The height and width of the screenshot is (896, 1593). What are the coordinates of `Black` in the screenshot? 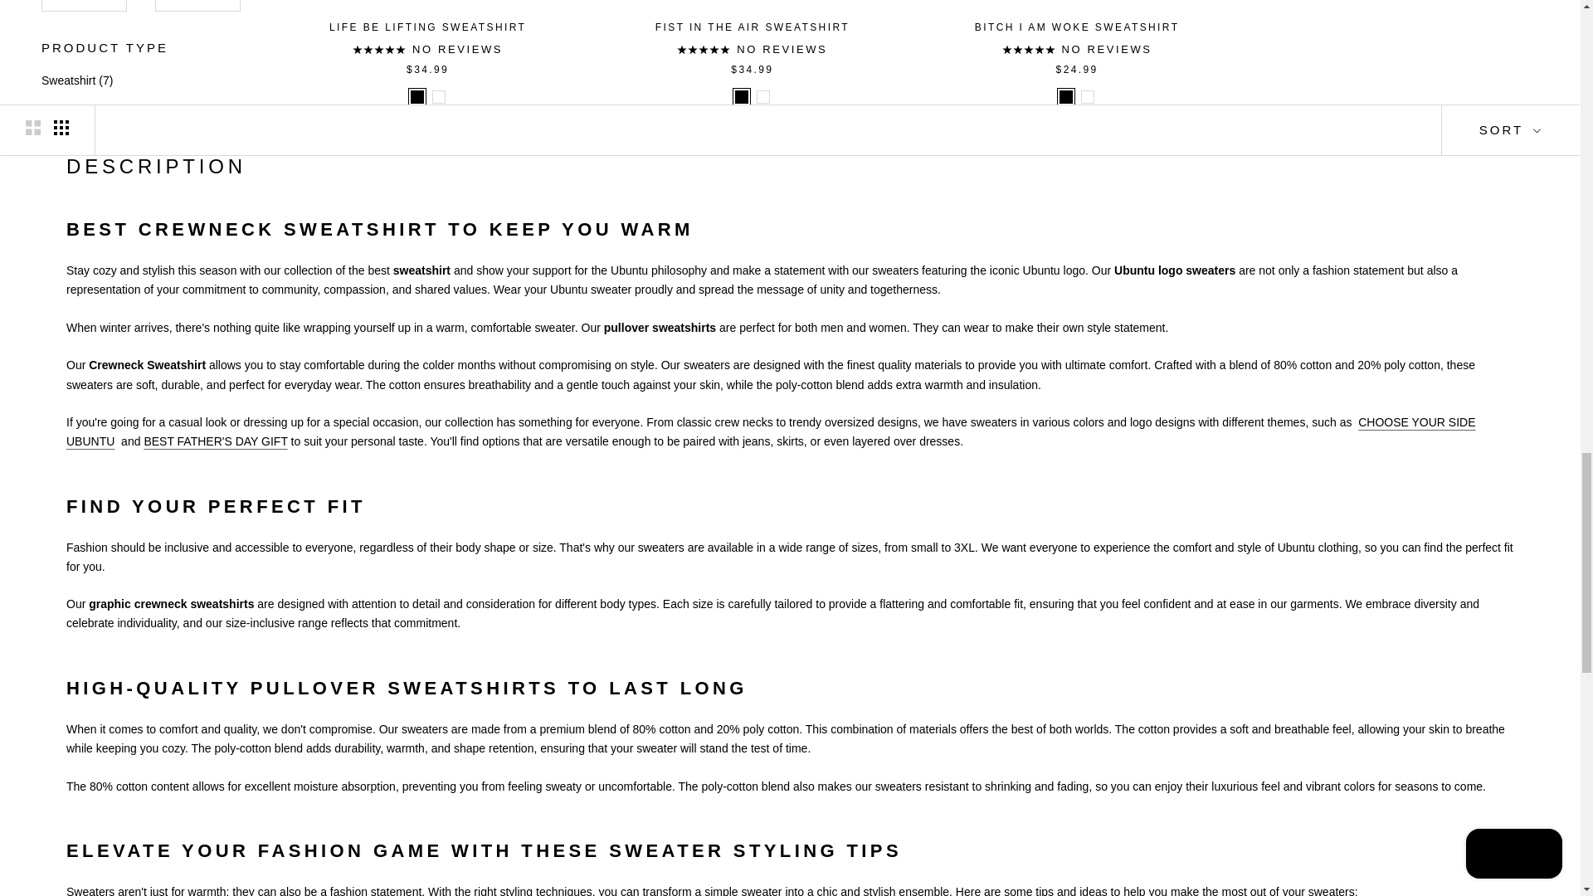 It's located at (1065, 97).